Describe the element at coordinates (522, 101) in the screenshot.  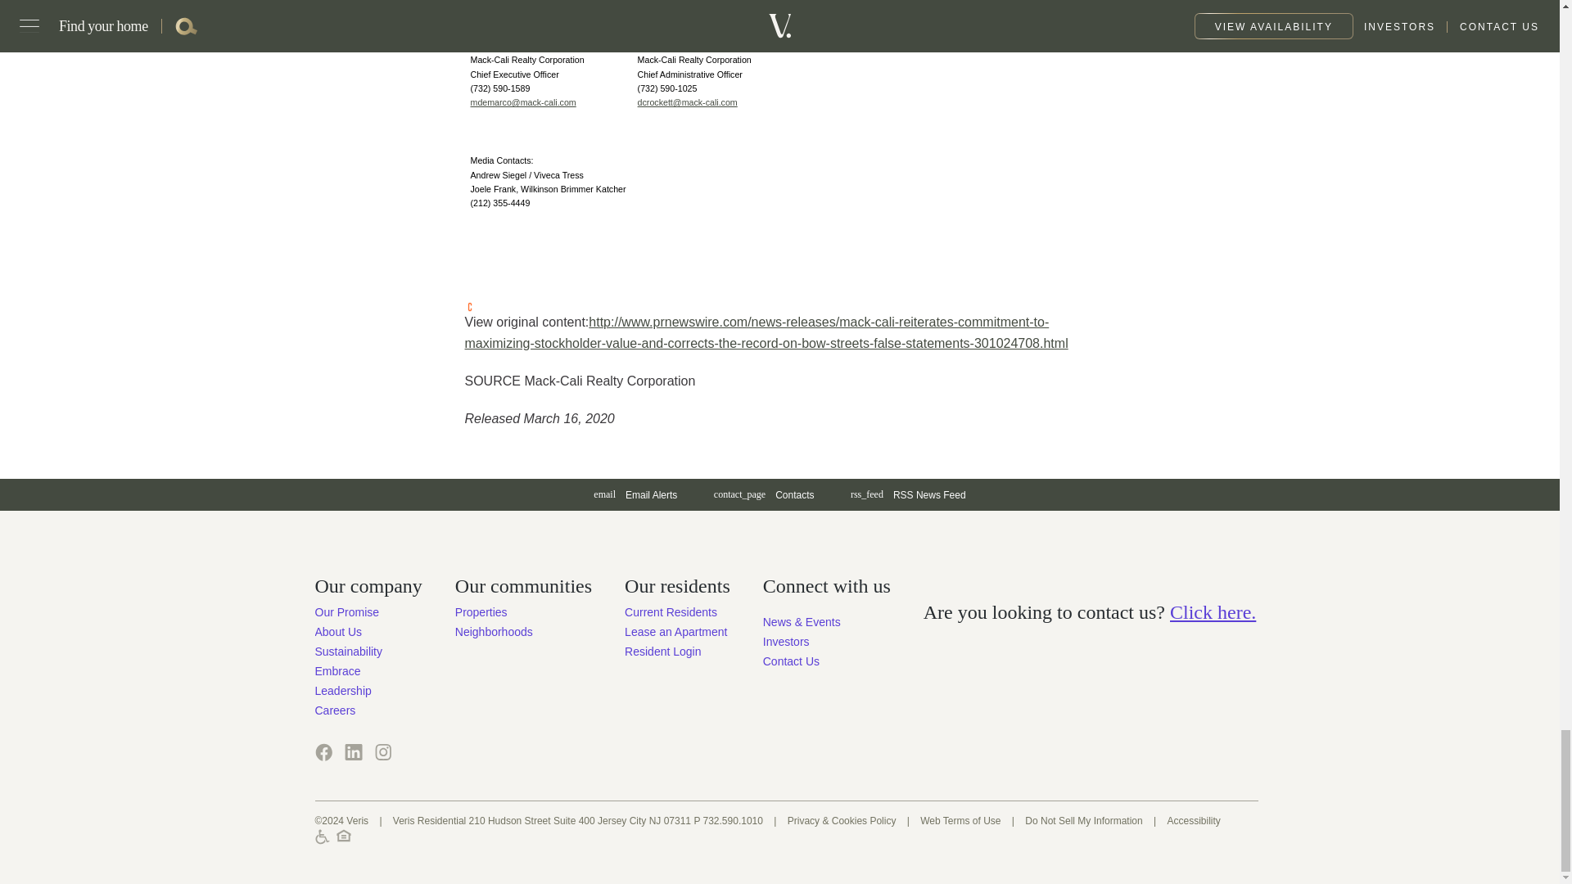
I see `Opens in a new window` at that location.